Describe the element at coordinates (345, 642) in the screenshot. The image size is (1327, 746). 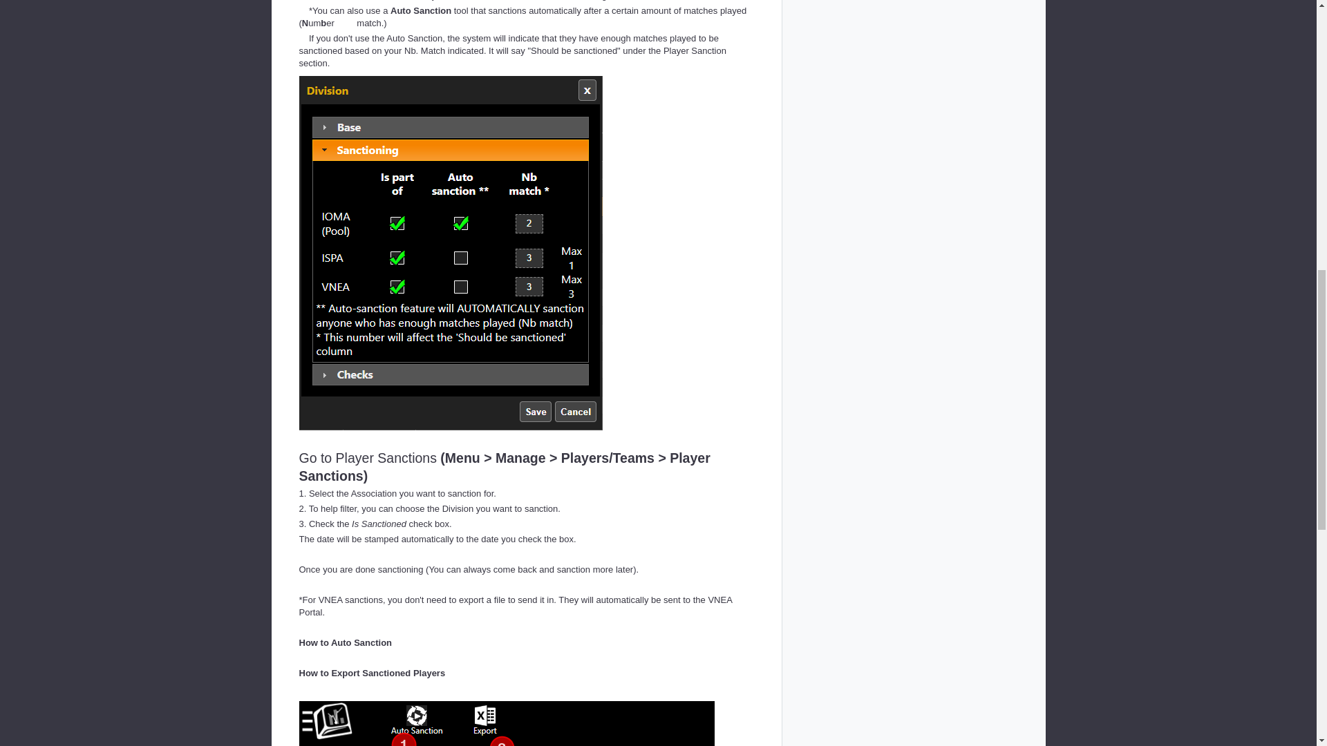
I see `How to Auto Sanction` at that location.